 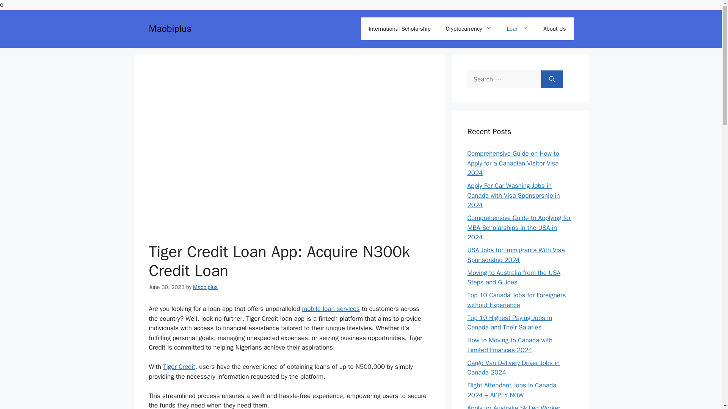 What do you see at coordinates (331, 309) in the screenshot?
I see `mobile loan services` at bounding box center [331, 309].